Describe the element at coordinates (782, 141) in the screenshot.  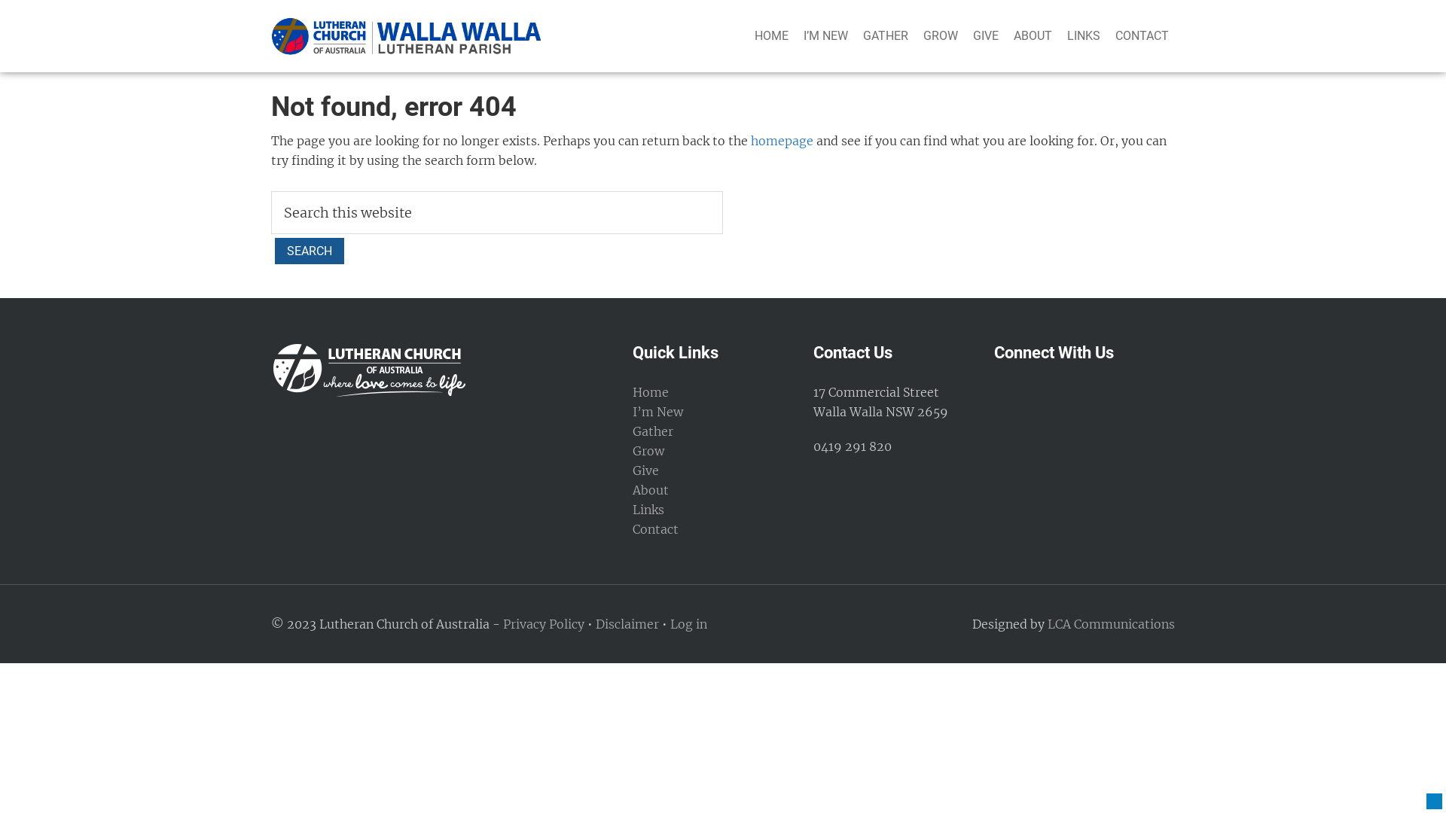
I see `homepage` at that location.